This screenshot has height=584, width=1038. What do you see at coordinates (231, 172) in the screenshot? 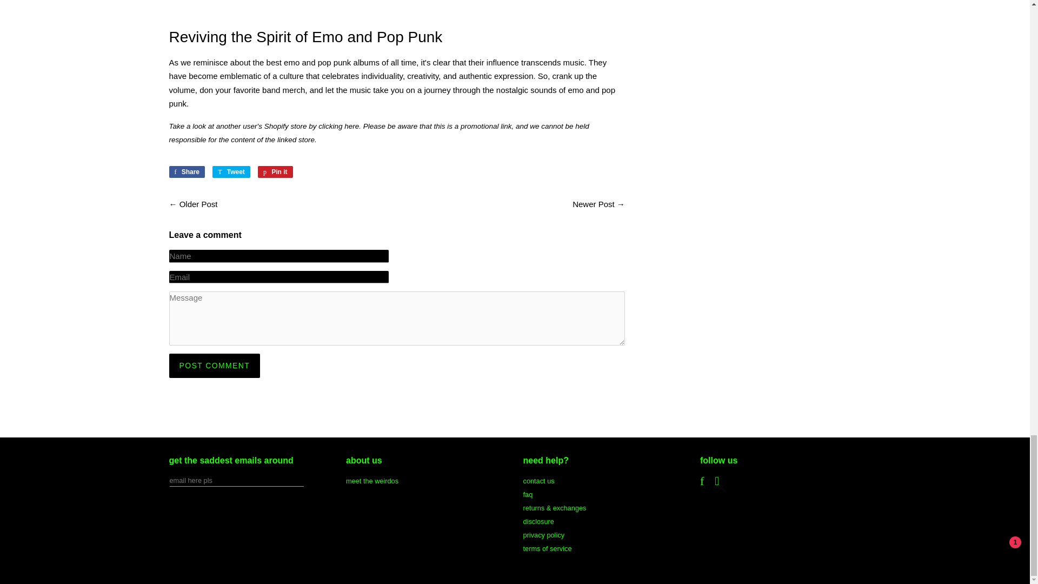
I see `Post comment` at bounding box center [231, 172].